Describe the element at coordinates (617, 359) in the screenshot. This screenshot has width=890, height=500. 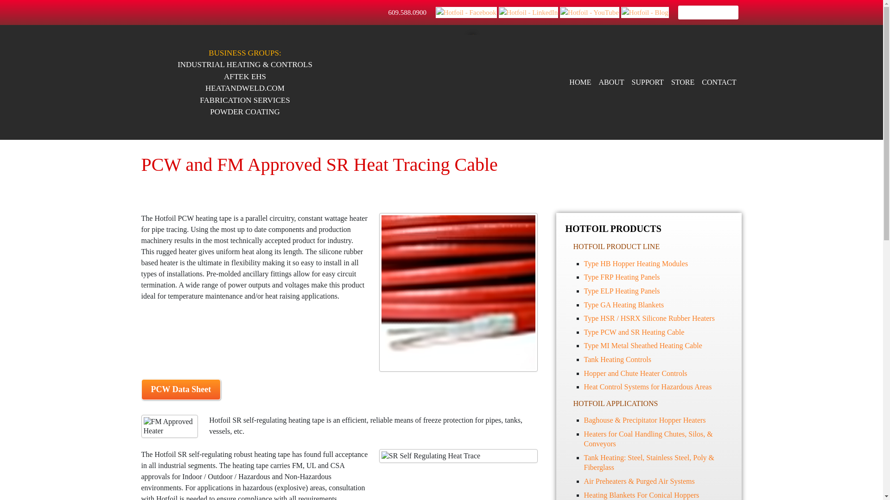
I see `Tank Heating Controls` at that location.